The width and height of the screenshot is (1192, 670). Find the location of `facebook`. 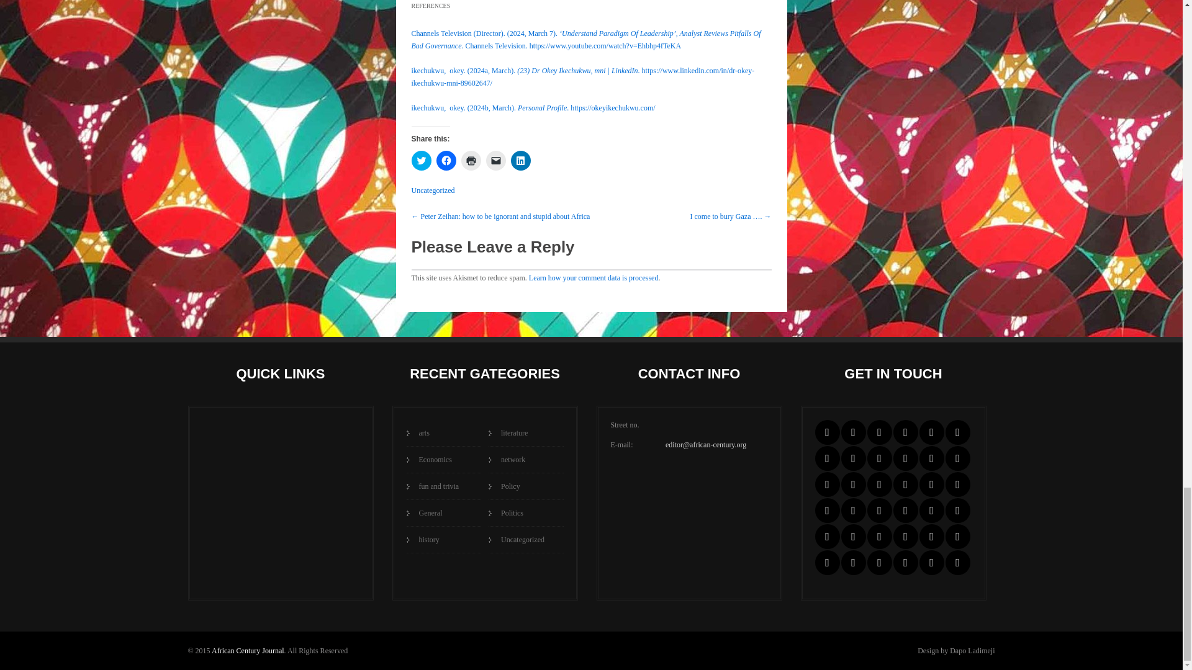

facebook is located at coordinates (826, 432).